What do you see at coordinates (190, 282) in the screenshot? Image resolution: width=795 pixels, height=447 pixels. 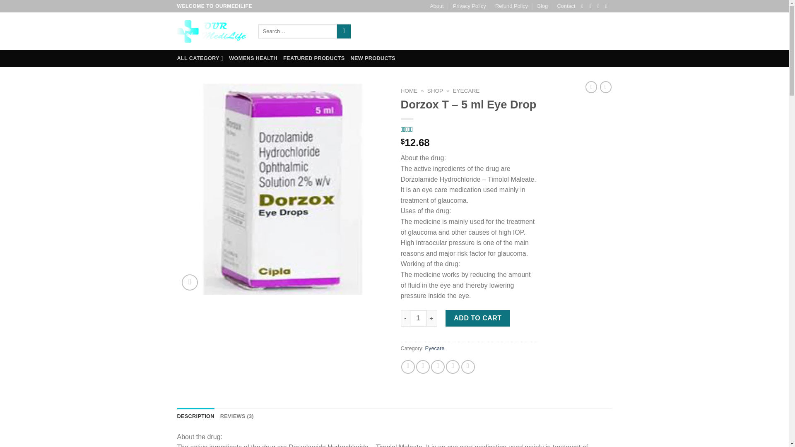 I see `Zoom` at bounding box center [190, 282].